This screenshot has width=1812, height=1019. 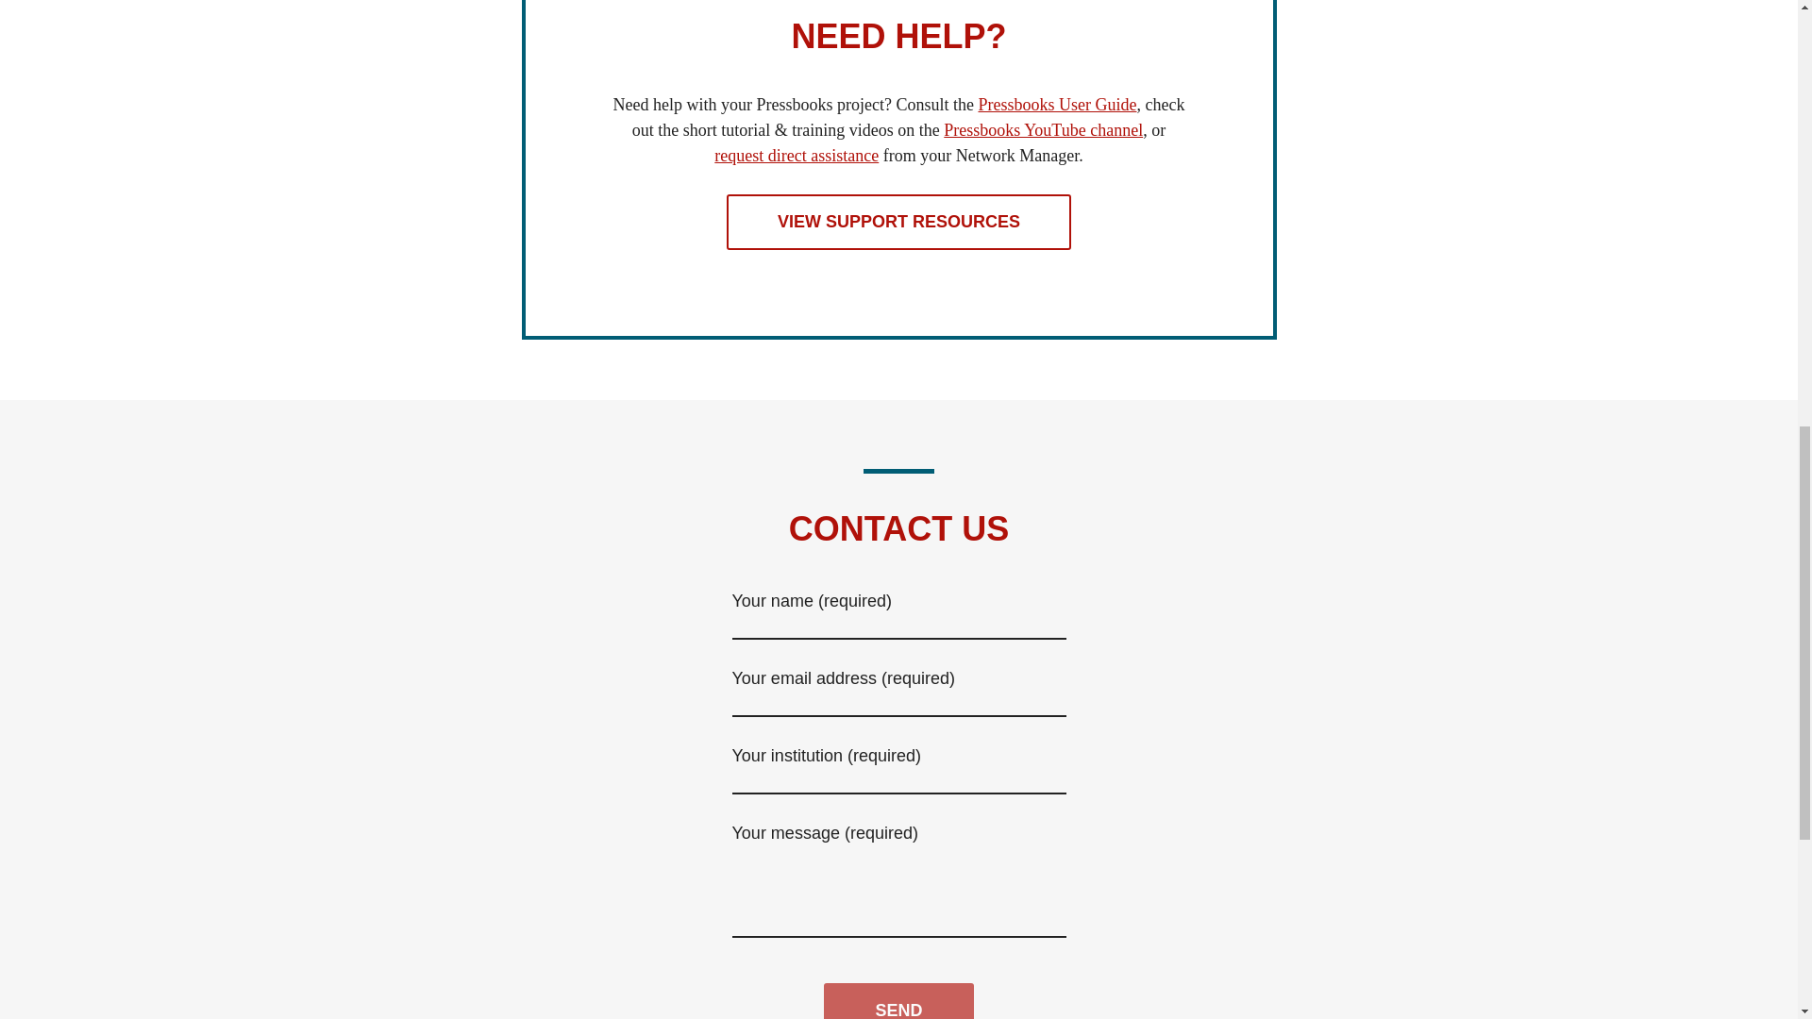 What do you see at coordinates (898, 1001) in the screenshot?
I see `Send` at bounding box center [898, 1001].